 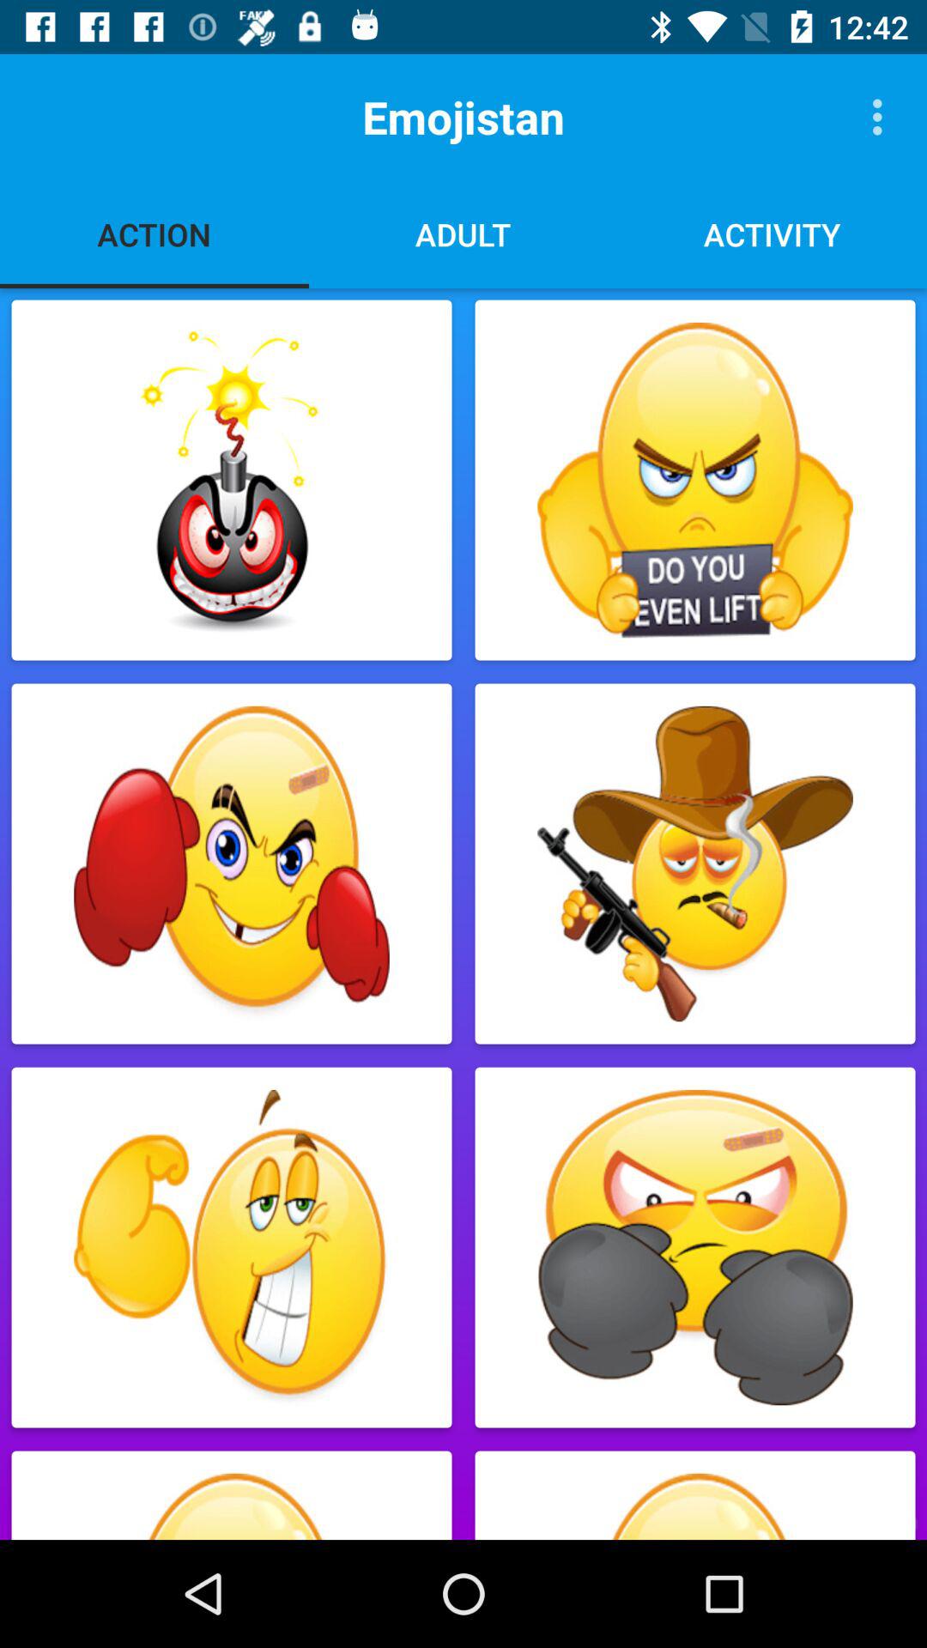 I want to click on click on first image in second column from left, so click(x=695, y=480).